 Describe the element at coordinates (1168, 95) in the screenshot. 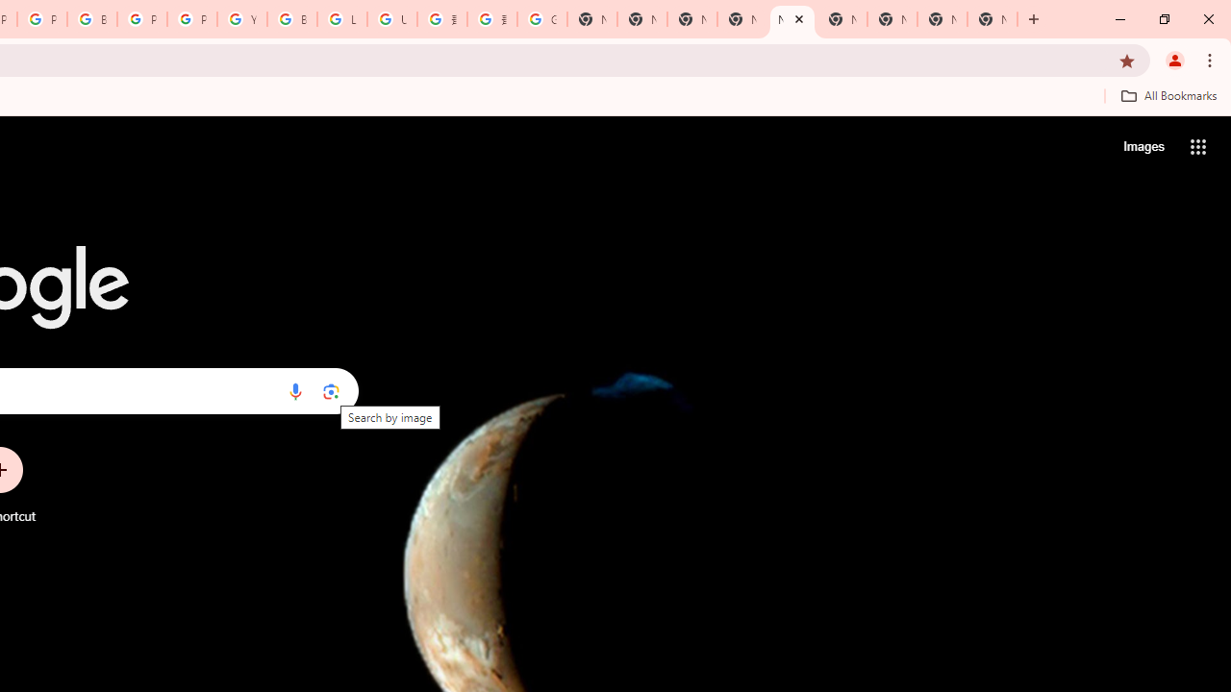

I see `All Bookmarks` at that location.